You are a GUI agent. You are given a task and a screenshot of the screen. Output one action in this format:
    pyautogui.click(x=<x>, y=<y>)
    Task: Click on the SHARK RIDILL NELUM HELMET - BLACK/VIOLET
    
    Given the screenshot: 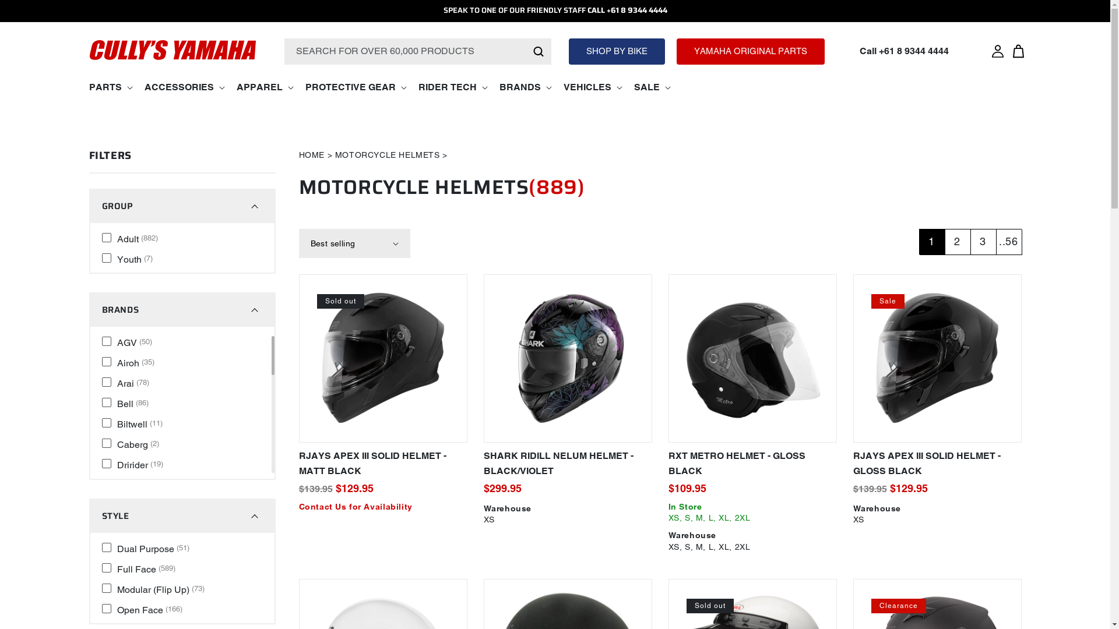 What is the action you would take?
    pyautogui.click(x=568, y=464)
    